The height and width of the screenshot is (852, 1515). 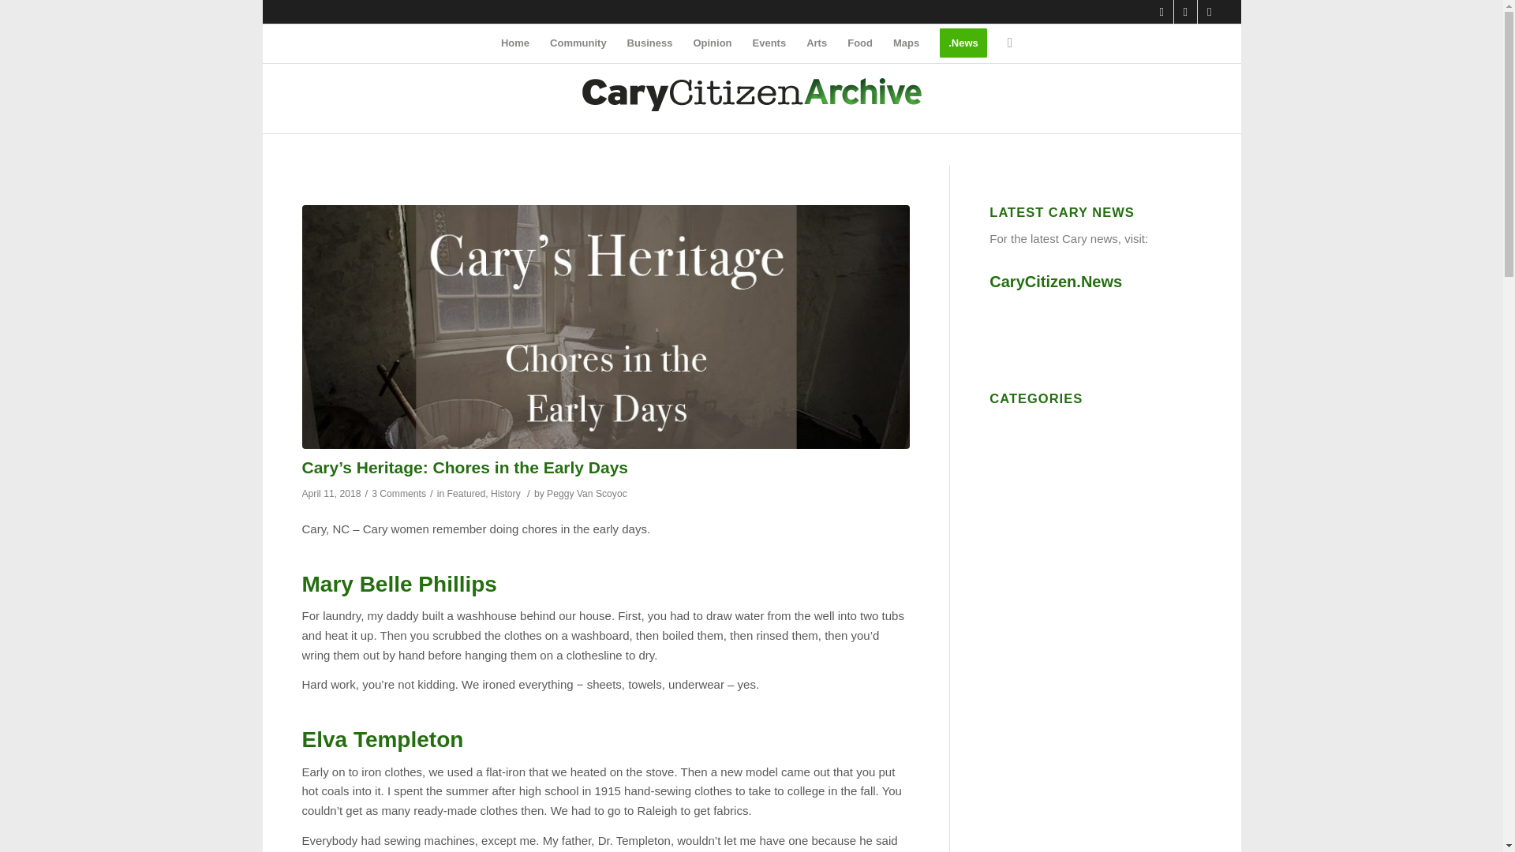 I want to click on 3 Comments, so click(x=398, y=493).